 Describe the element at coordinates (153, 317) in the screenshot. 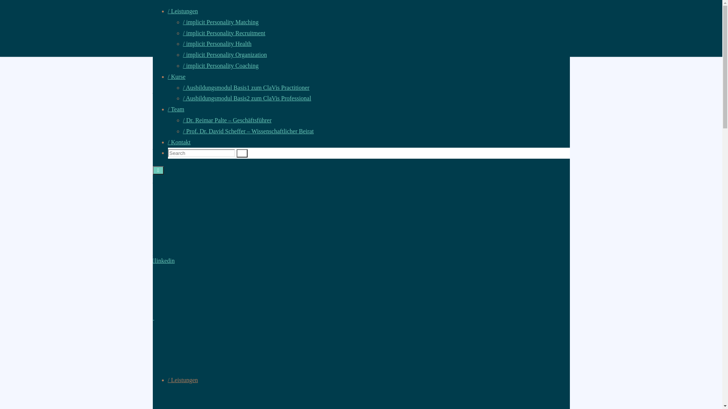

I see ` ` at that location.